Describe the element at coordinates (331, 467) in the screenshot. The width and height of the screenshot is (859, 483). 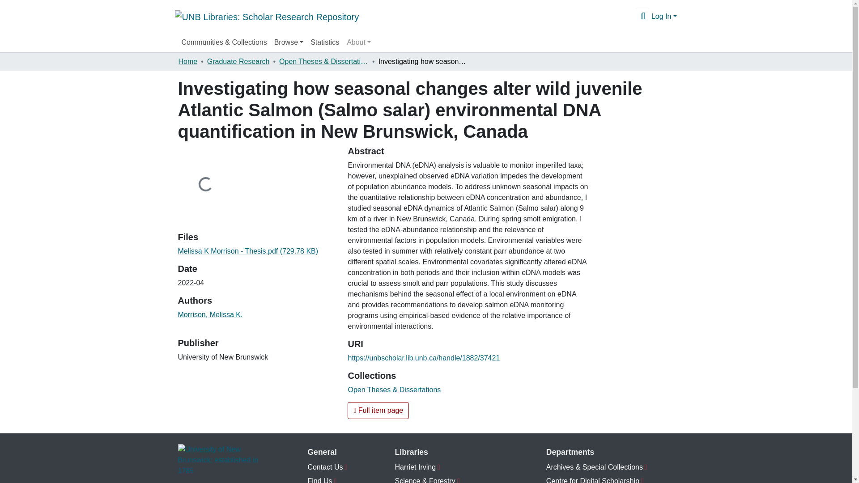
I see `Contact Us` at that location.